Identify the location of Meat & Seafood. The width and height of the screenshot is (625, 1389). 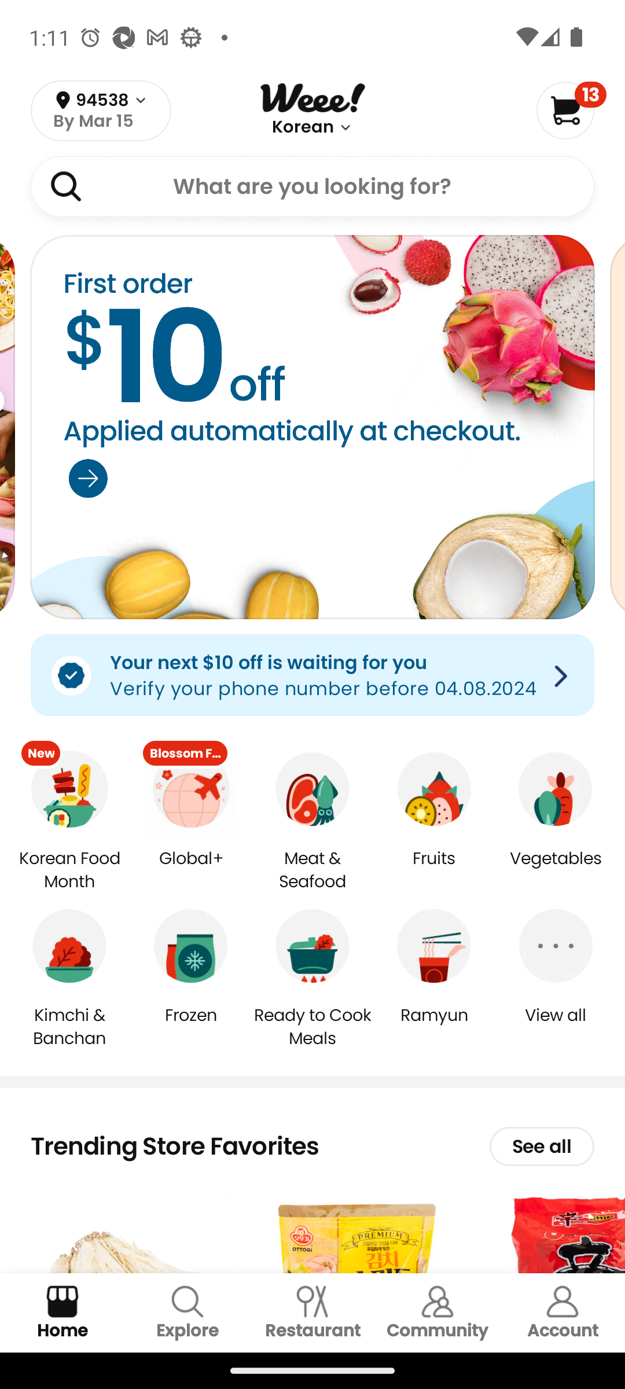
(312, 870).